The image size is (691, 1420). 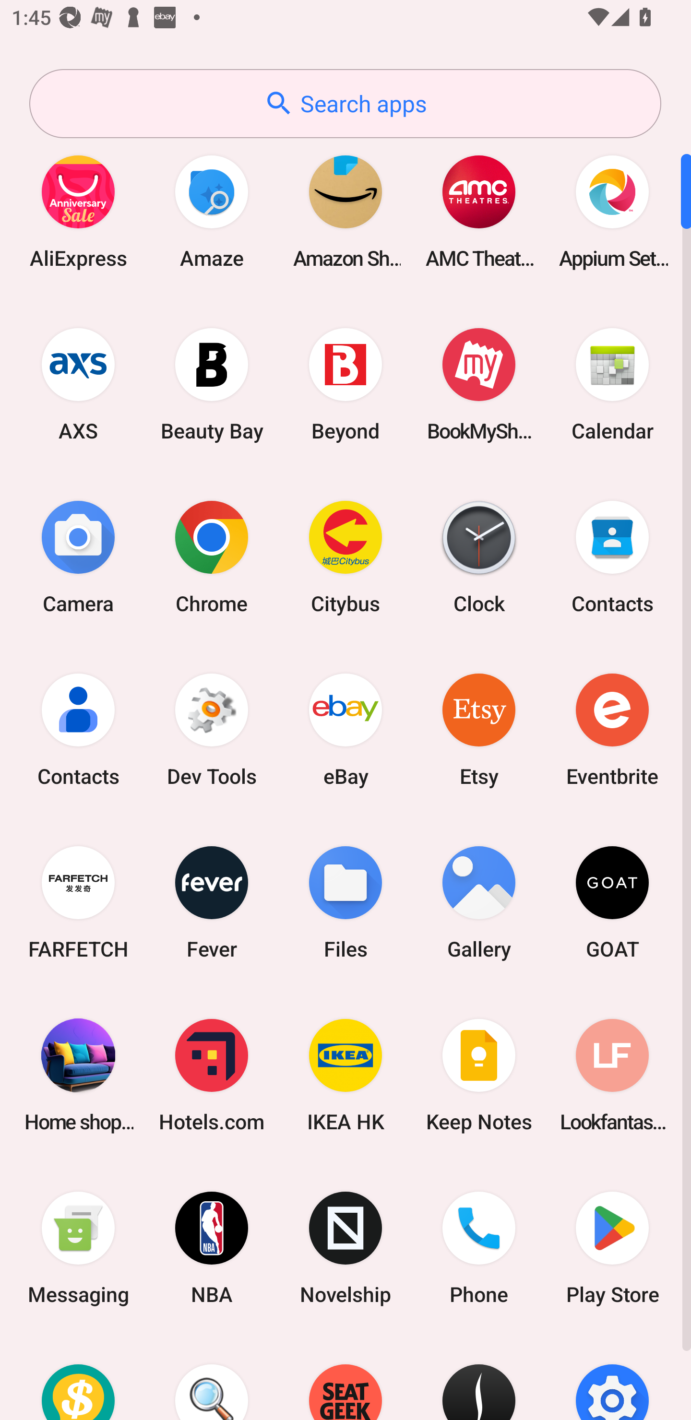 I want to click on FARFETCH, so click(x=78, y=902).